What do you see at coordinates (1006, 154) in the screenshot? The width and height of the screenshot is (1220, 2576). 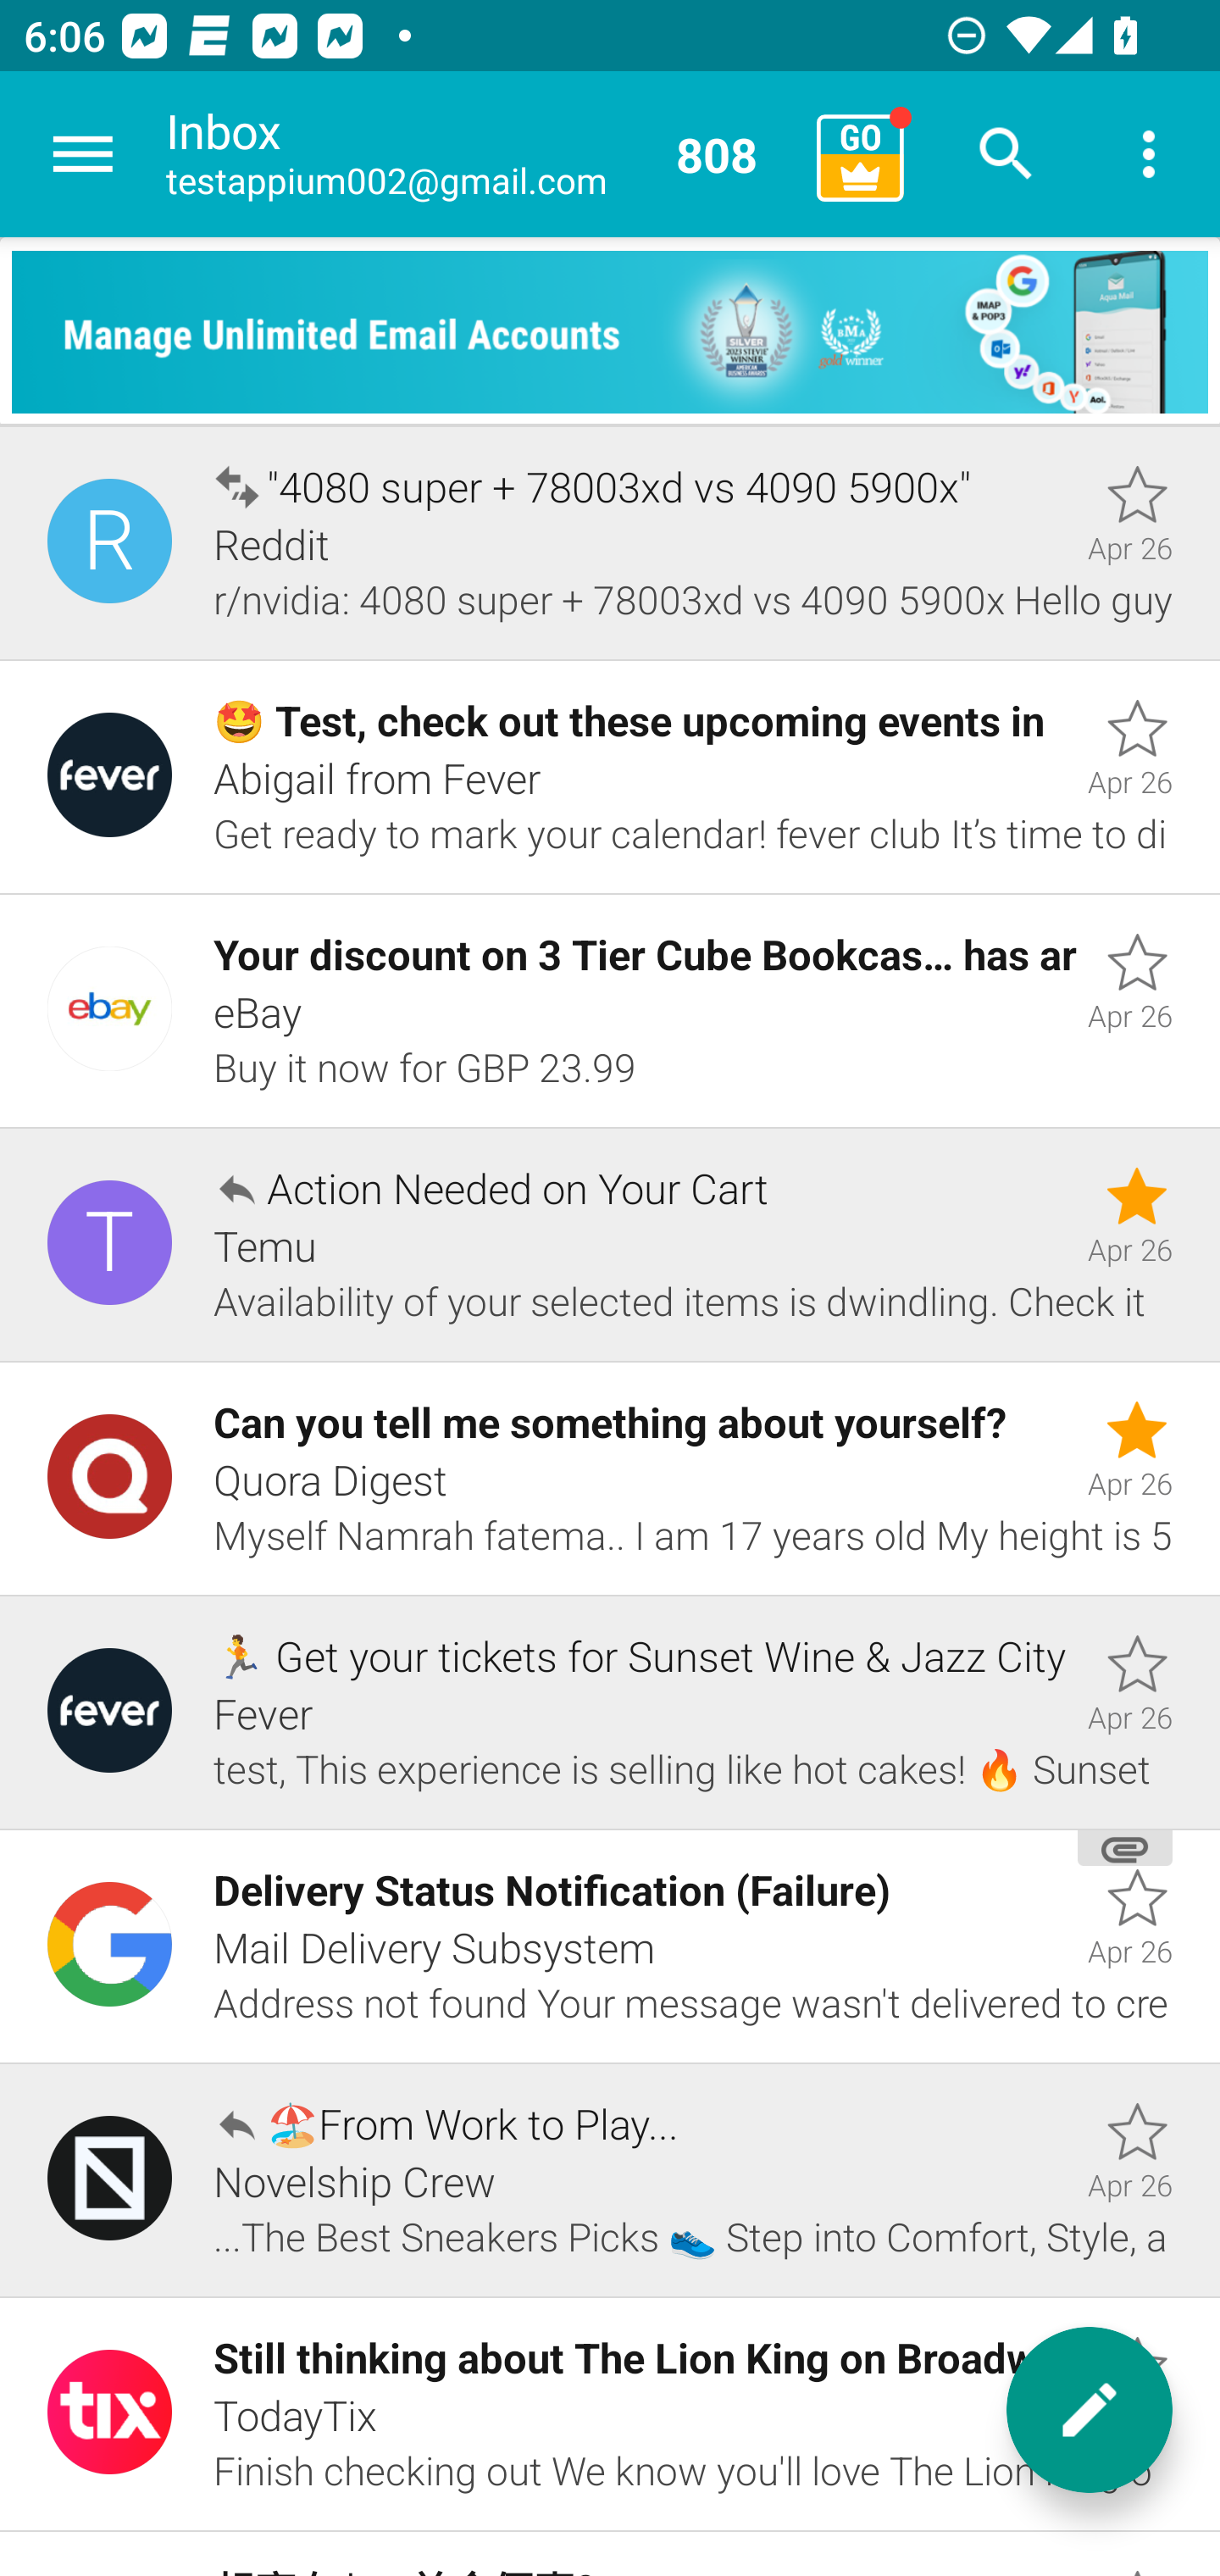 I see `Search` at bounding box center [1006, 154].